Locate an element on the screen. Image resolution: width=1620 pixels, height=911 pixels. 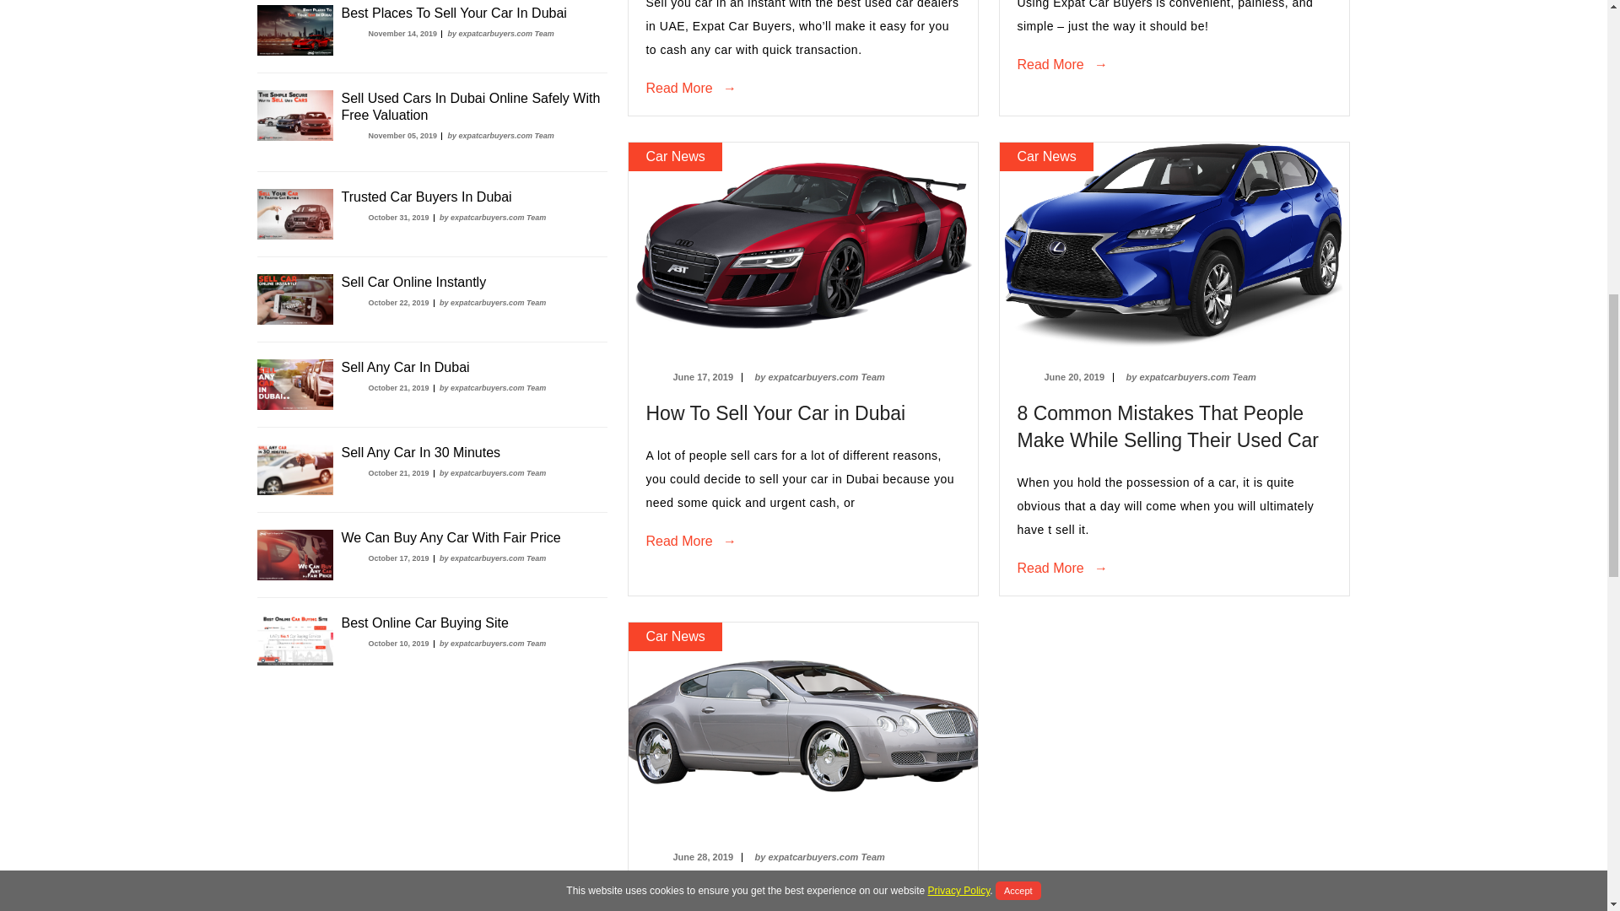
9 distractions to avoid when driving in the UAE is located at coordinates (775, 413).